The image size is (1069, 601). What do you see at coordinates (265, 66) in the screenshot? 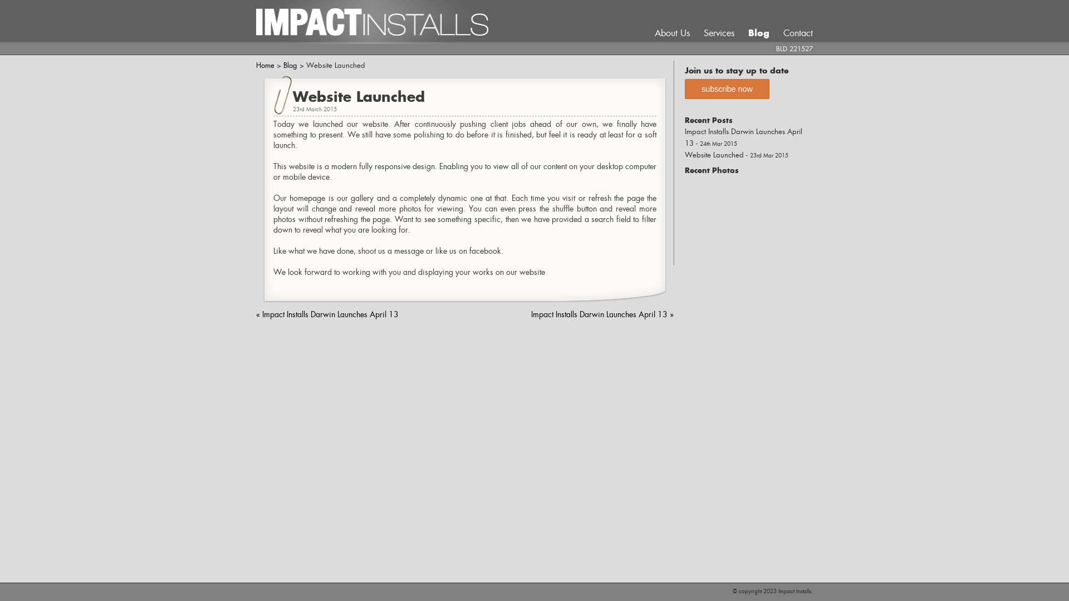
I see `Home` at bounding box center [265, 66].